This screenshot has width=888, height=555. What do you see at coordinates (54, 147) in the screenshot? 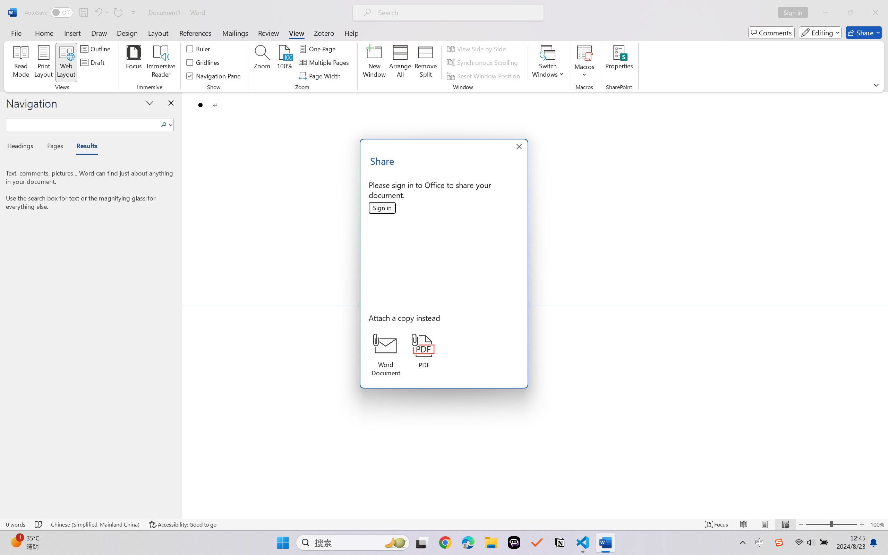
I see `Pages` at bounding box center [54, 147].